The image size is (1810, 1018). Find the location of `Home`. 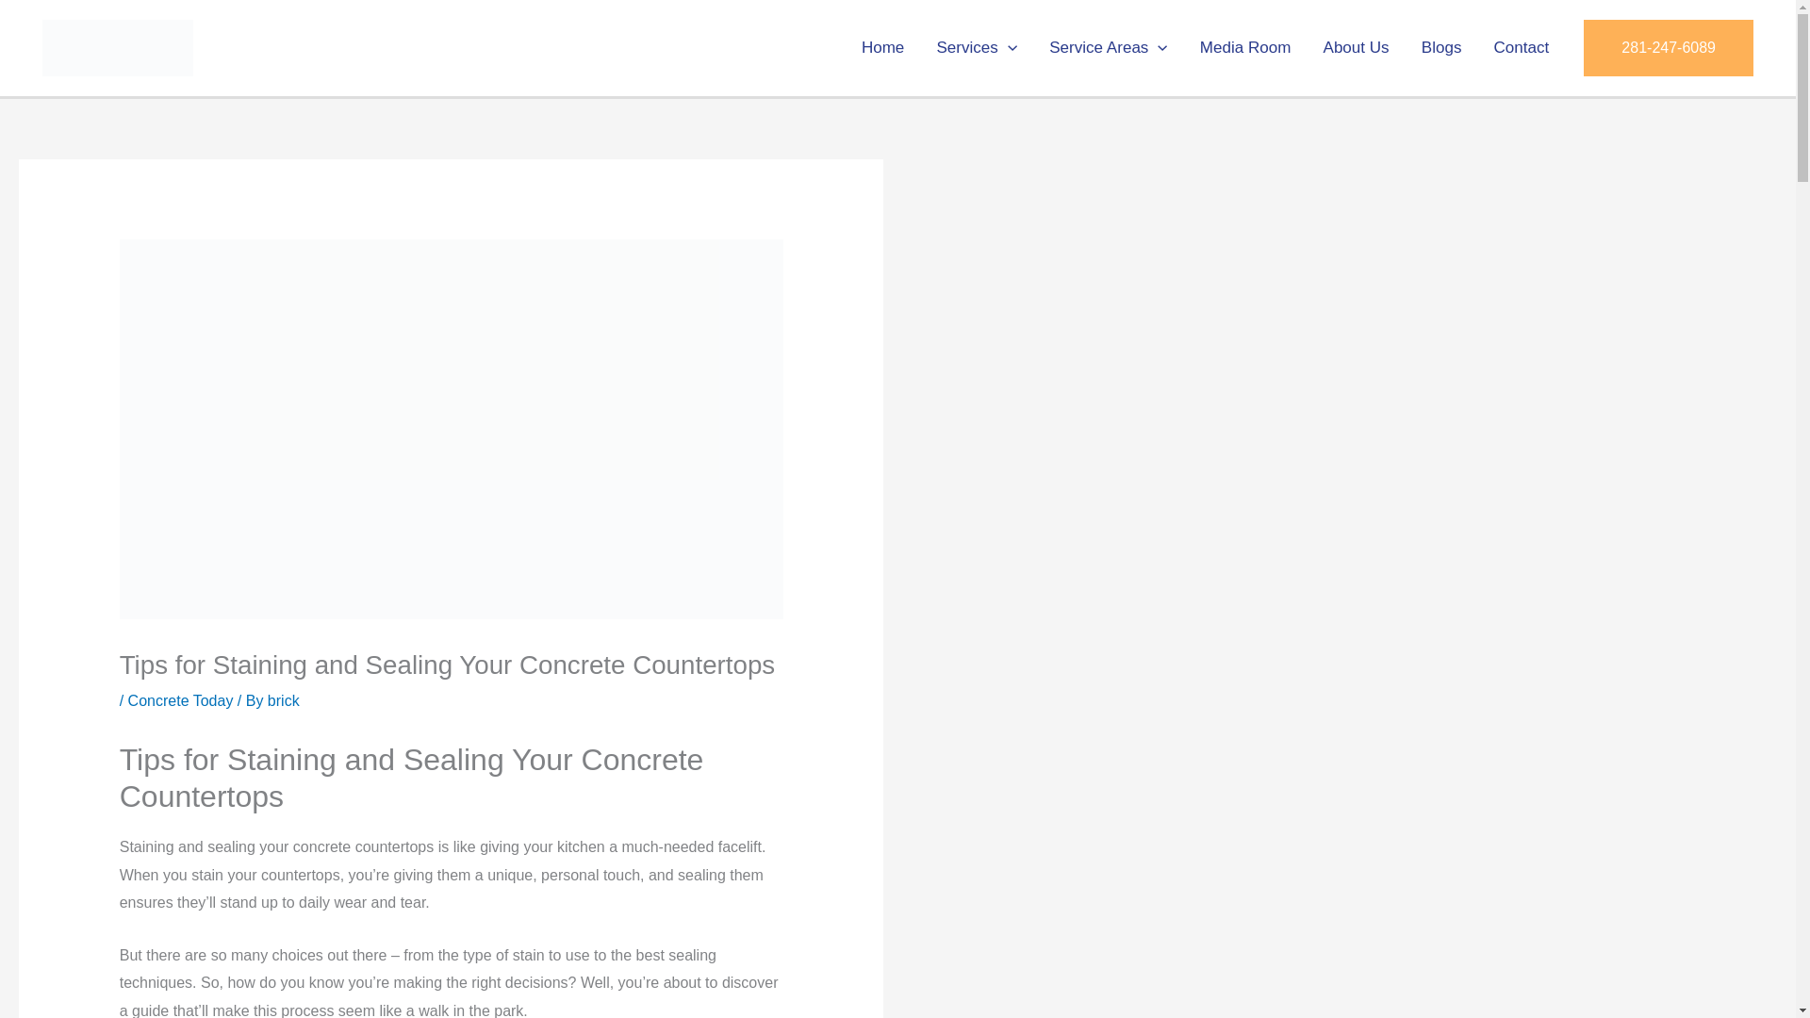

Home is located at coordinates (882, 47).